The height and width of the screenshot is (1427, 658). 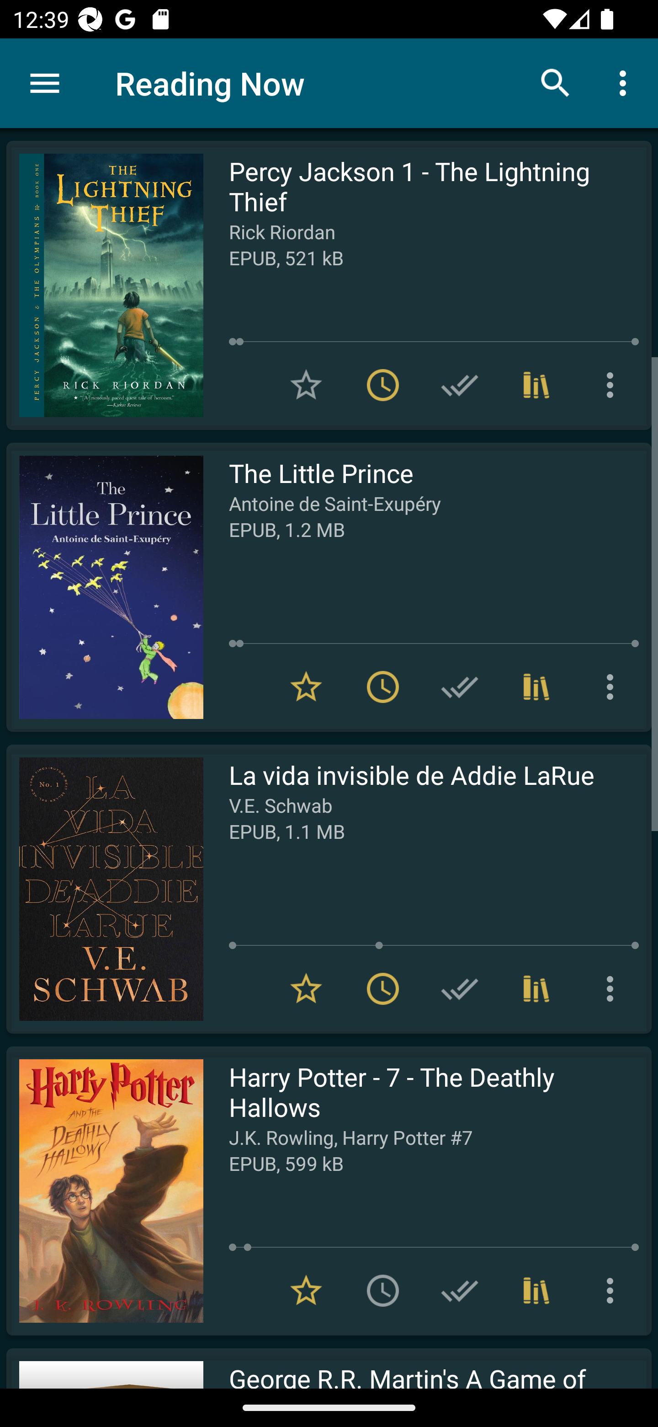 What do you see at coordinates (105, 285) in the screenshot?
I see `Read Percy Jackson 1 - The Lightning Thief` at bounding box center [105, 285].